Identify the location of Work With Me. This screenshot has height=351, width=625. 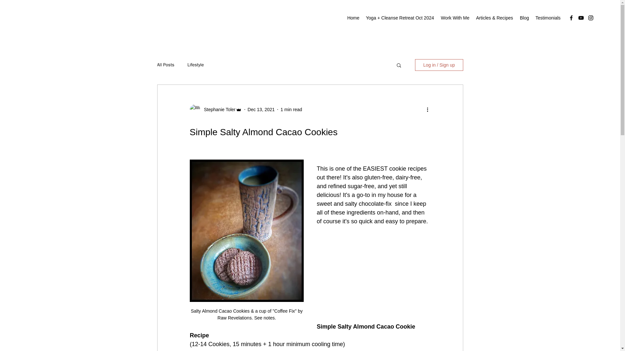
(454, 18).